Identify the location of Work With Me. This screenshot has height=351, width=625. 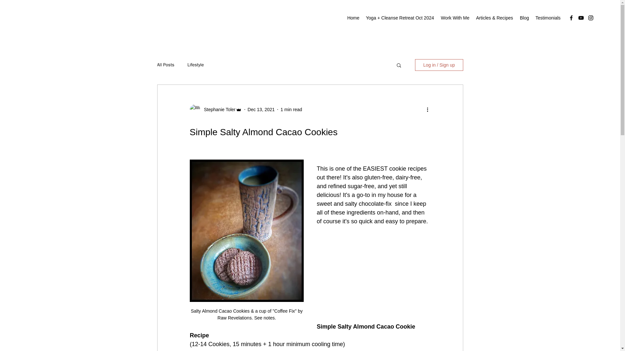
(454, 18).